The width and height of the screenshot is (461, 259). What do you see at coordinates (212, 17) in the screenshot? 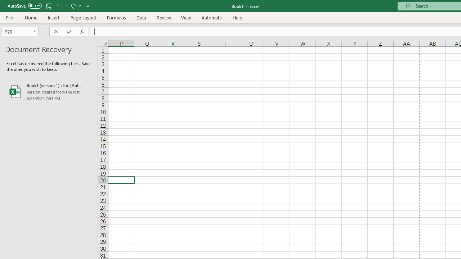
I see `Automate` at bounding box center [212, 17].